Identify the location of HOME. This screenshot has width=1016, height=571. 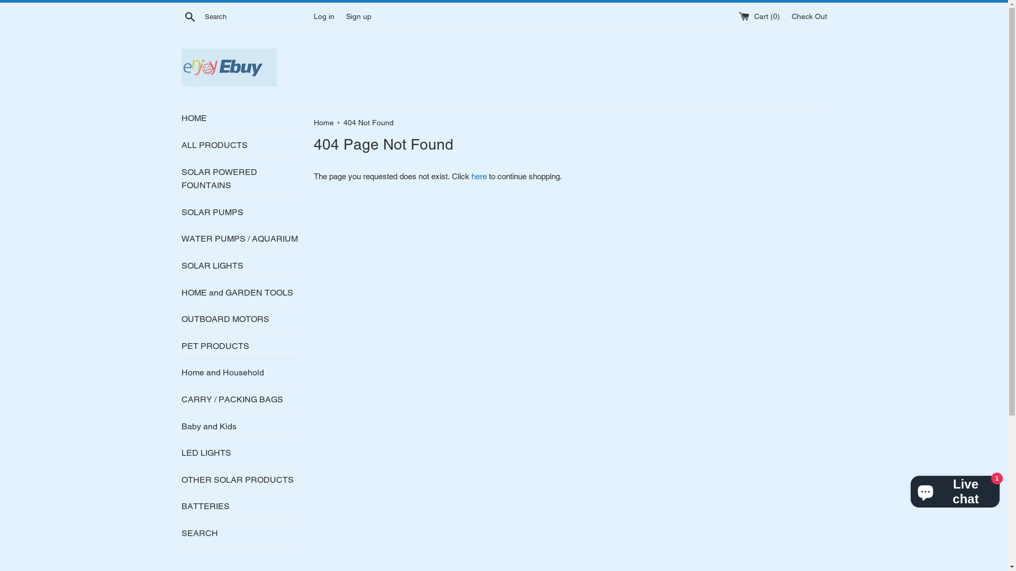
(239, 118).